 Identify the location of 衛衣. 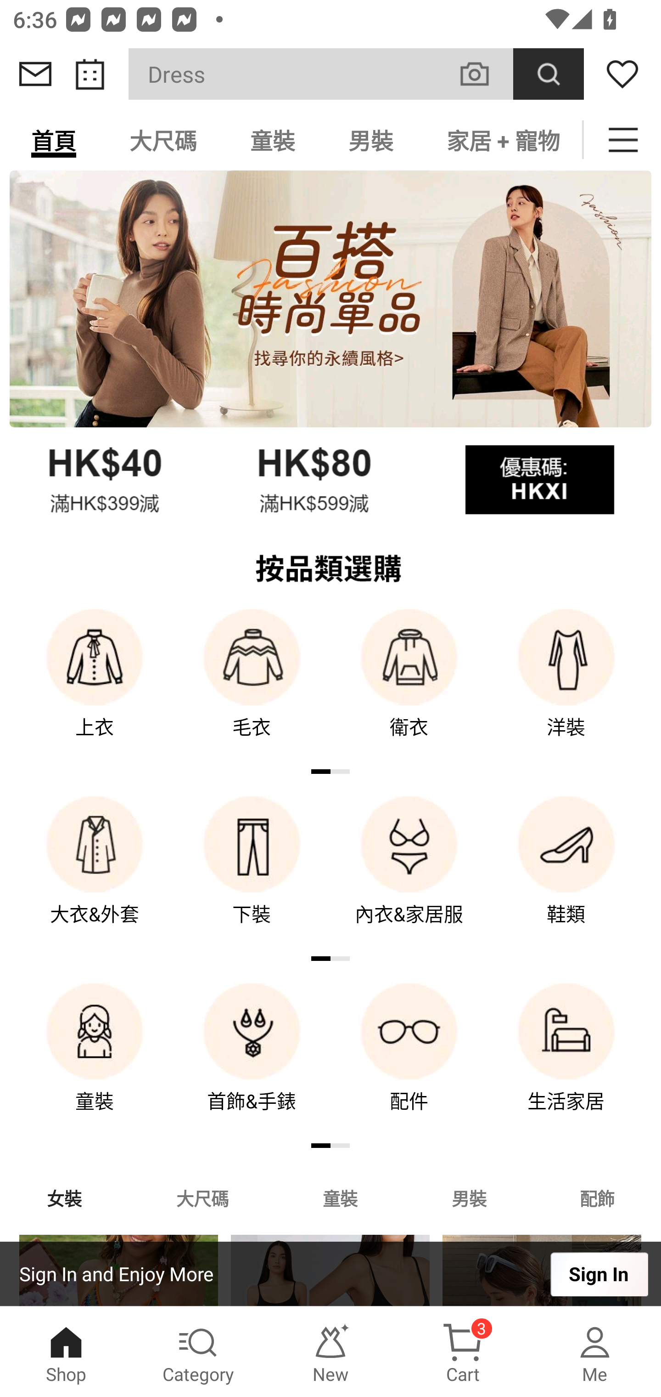
(409, 686).